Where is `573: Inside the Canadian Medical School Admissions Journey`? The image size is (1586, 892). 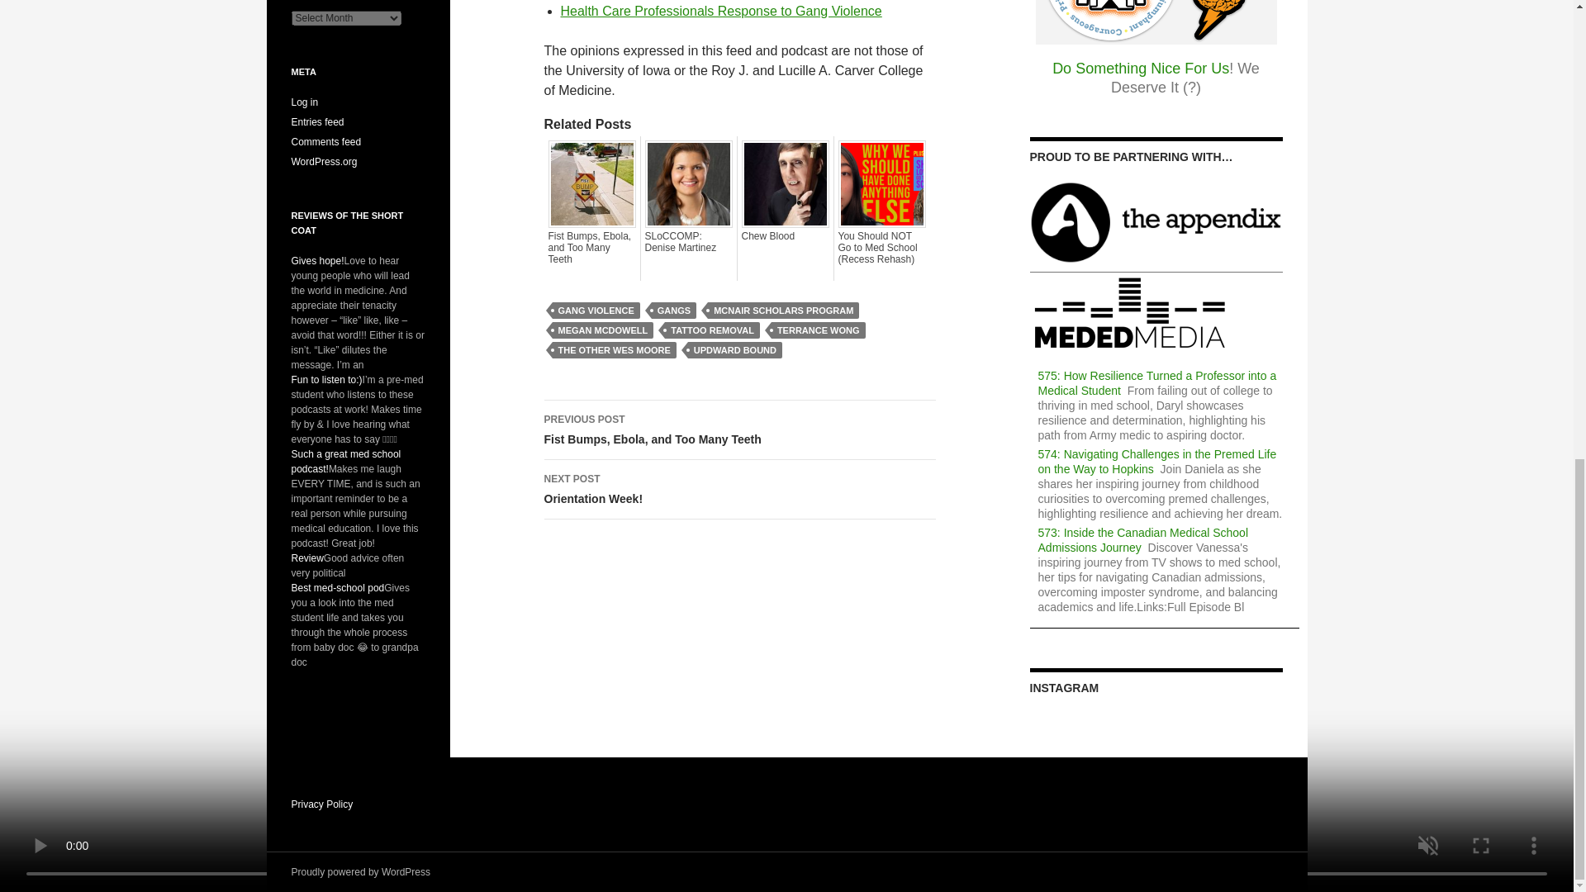
573: Inside the Canadian Medical School Admissions Journey is located at coordinates (1143, 540).